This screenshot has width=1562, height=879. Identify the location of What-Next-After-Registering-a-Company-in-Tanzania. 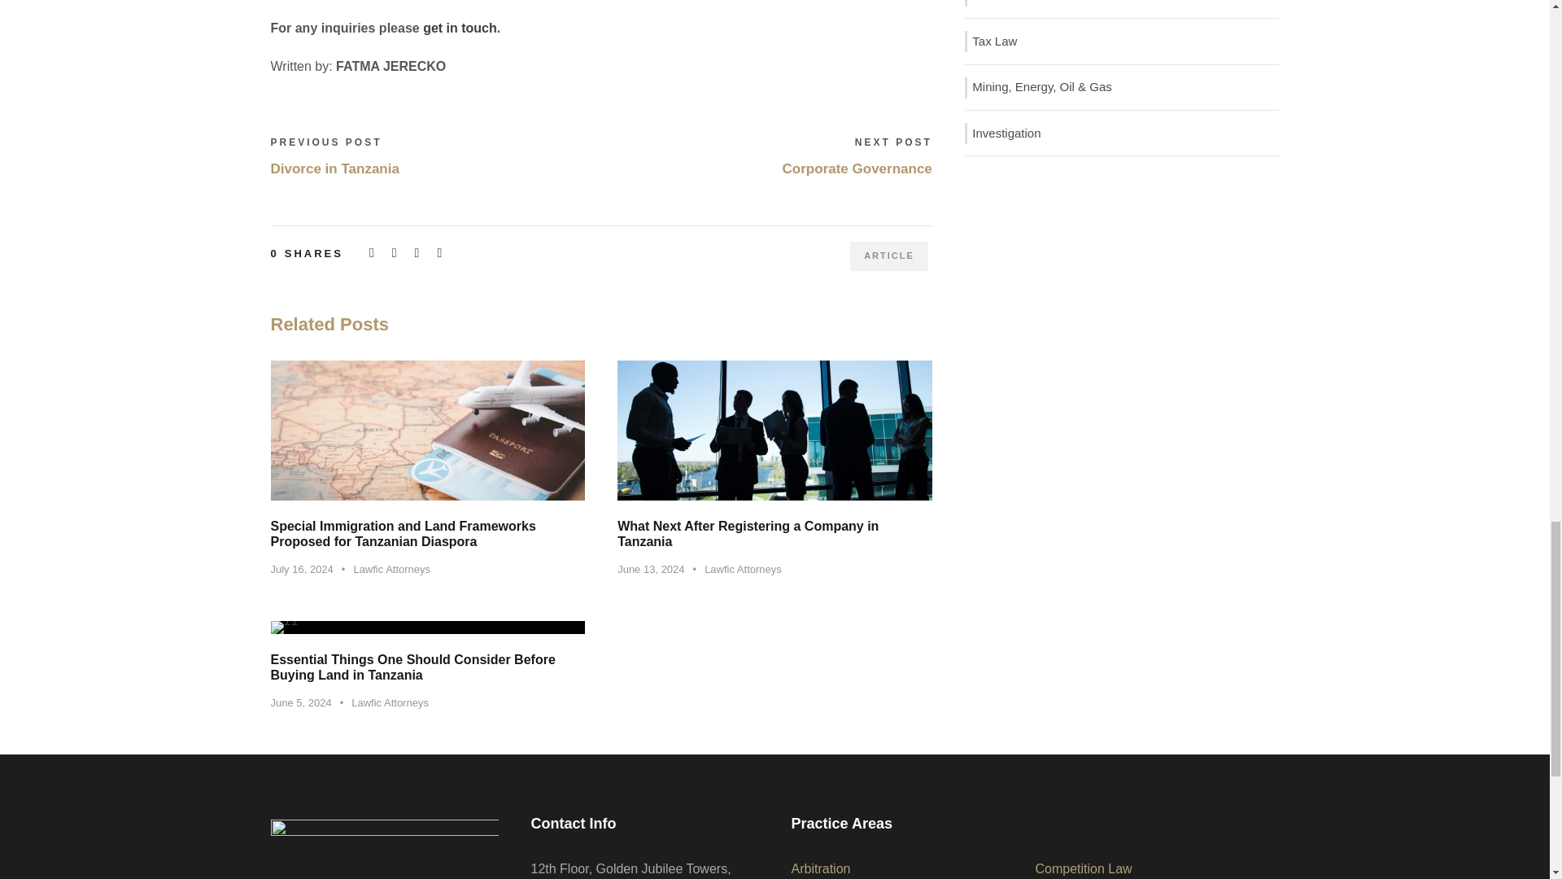
(774, 430).